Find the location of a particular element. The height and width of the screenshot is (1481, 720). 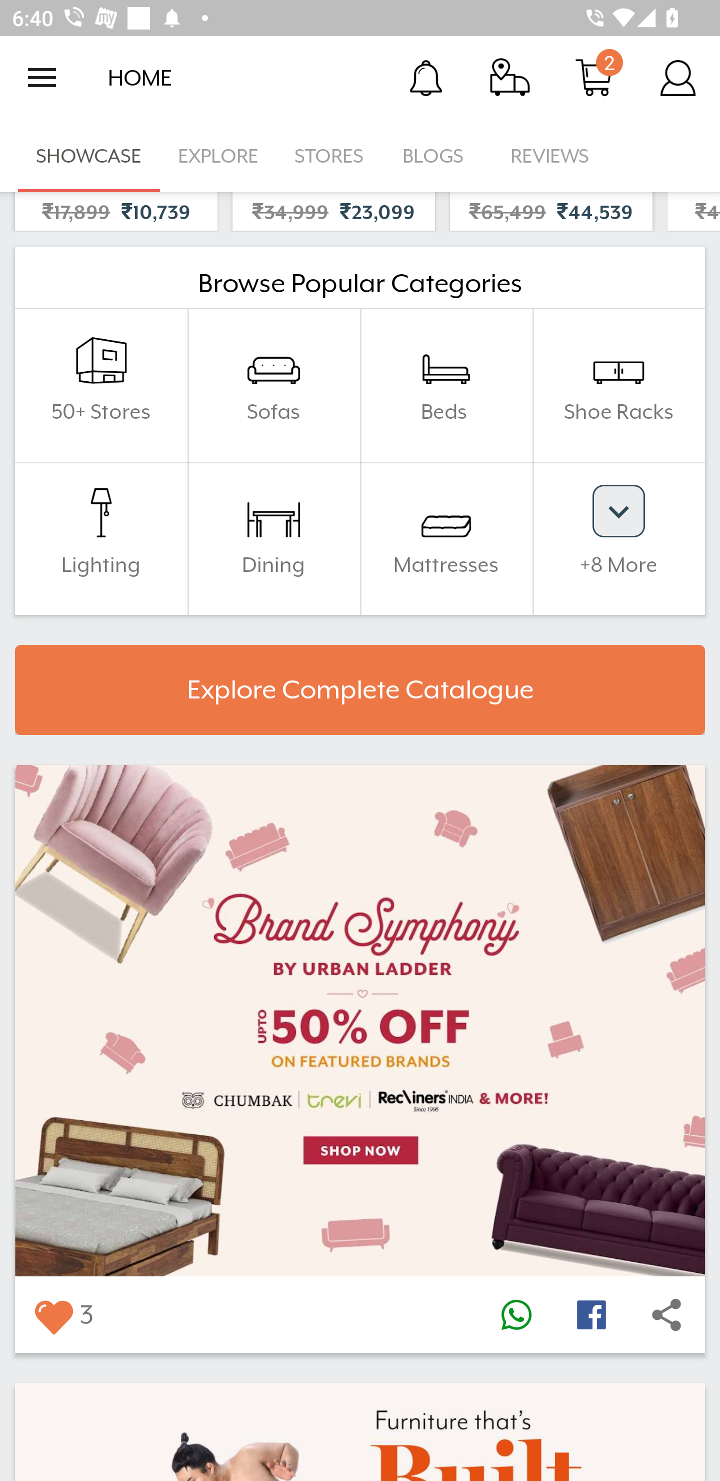

Beds  is located at coordinates (446, 385).